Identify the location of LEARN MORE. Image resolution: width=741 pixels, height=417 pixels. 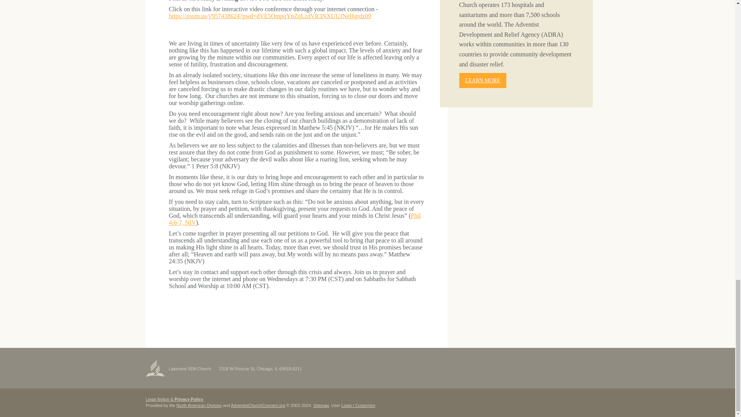
(483, 80).